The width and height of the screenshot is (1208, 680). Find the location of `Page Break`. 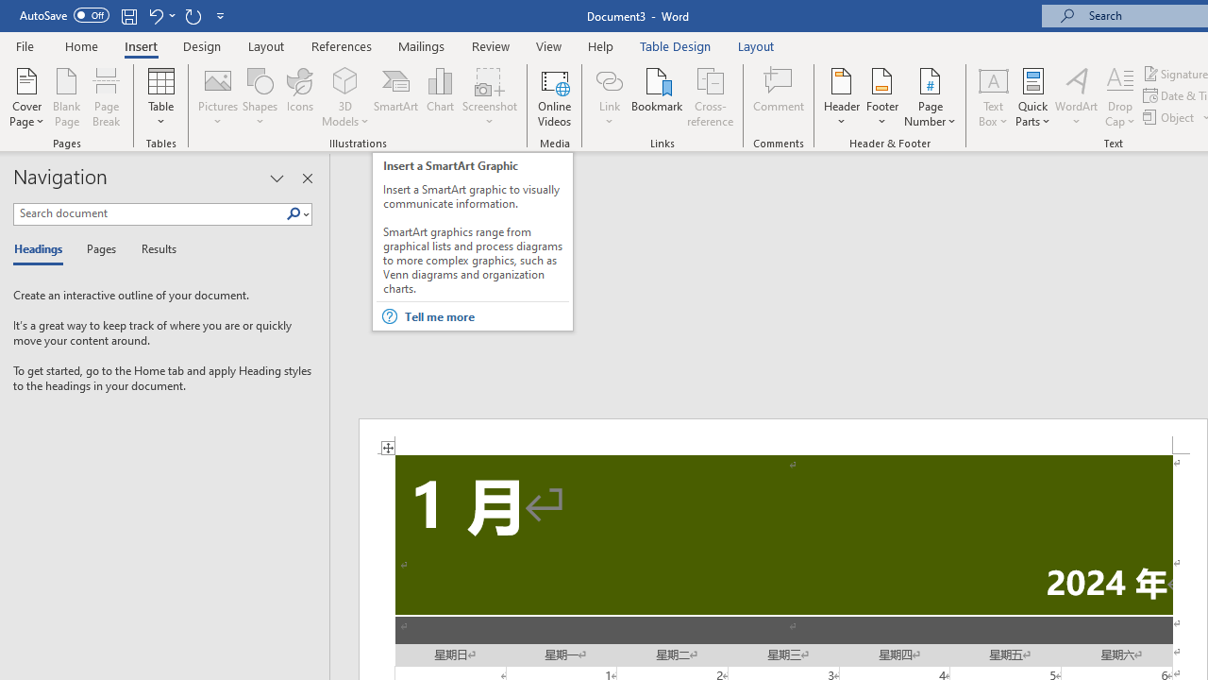

Page Break is located at coordinates (107, 96).